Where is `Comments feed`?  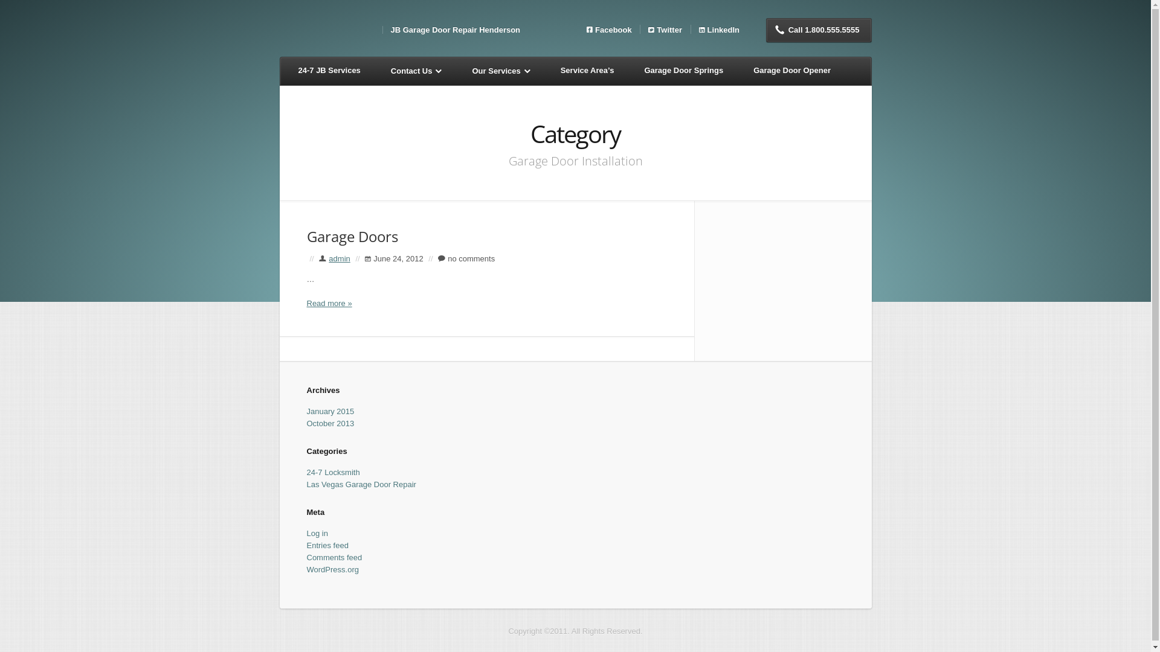
Comments feed is located at coordinates (335, 558).